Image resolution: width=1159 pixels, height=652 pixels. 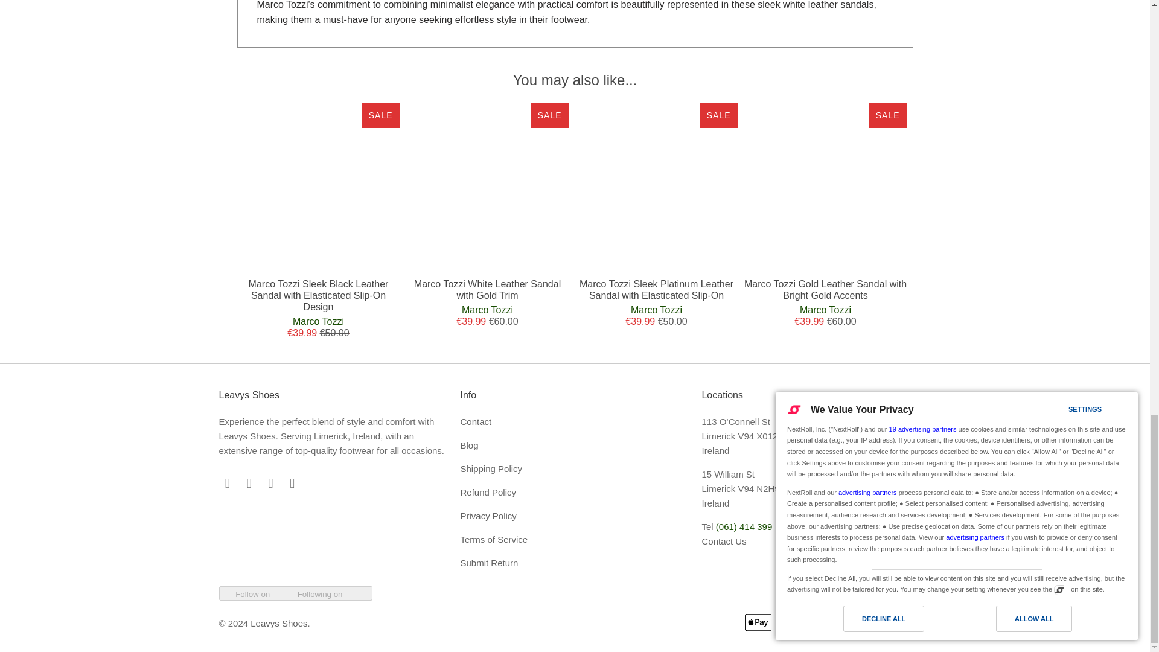 I want to click on Google Pay, so click(x=791, y=622).